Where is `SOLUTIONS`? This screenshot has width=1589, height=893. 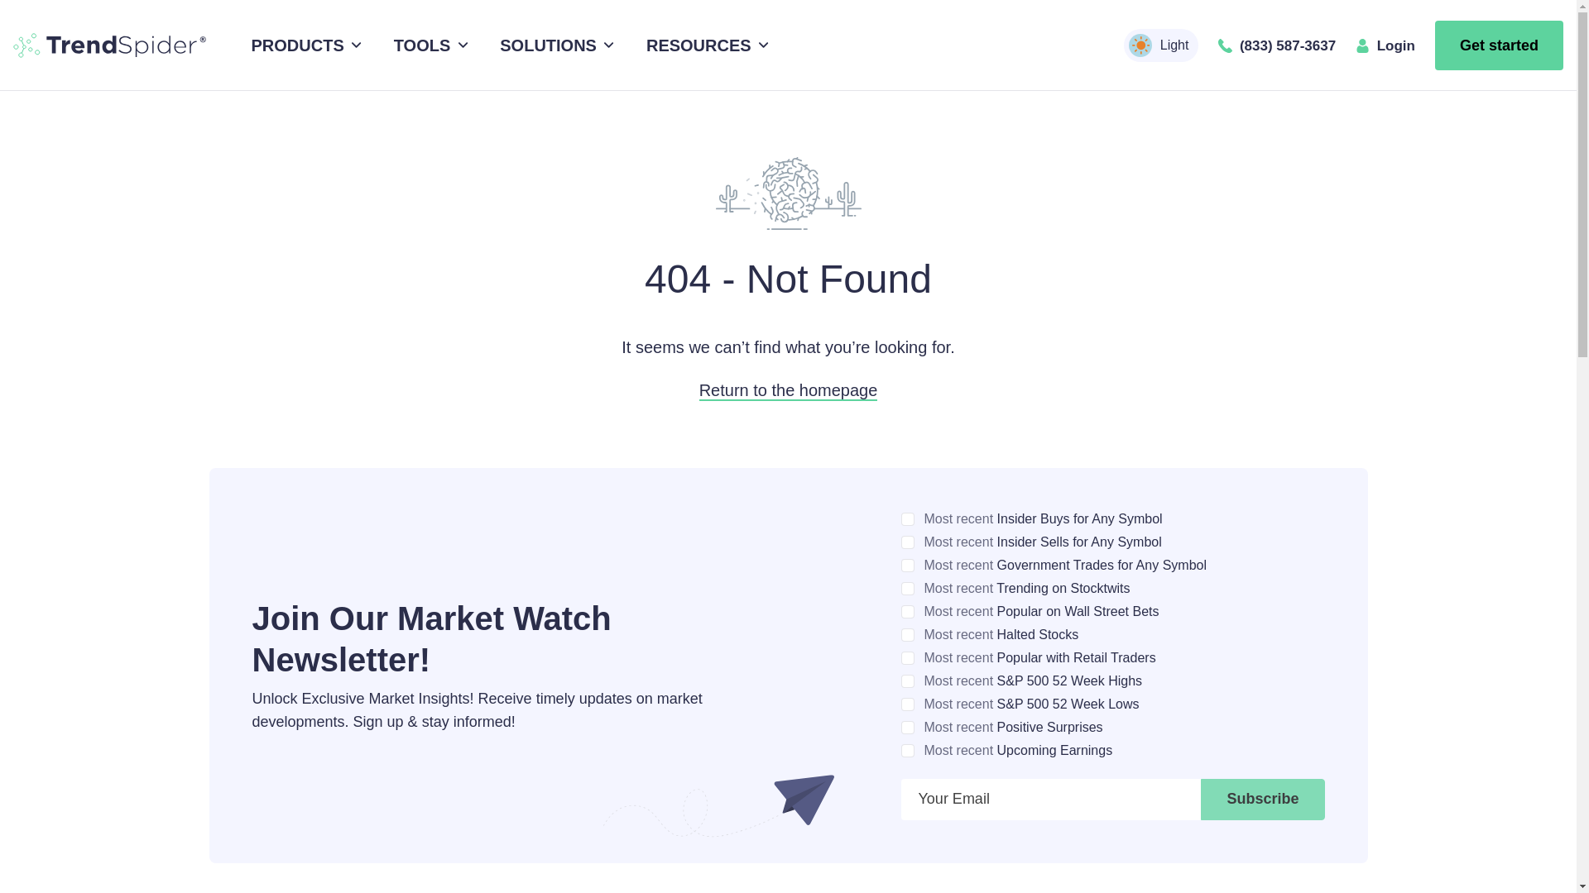 SOLUTIONS is located at coordinates (554, 45).